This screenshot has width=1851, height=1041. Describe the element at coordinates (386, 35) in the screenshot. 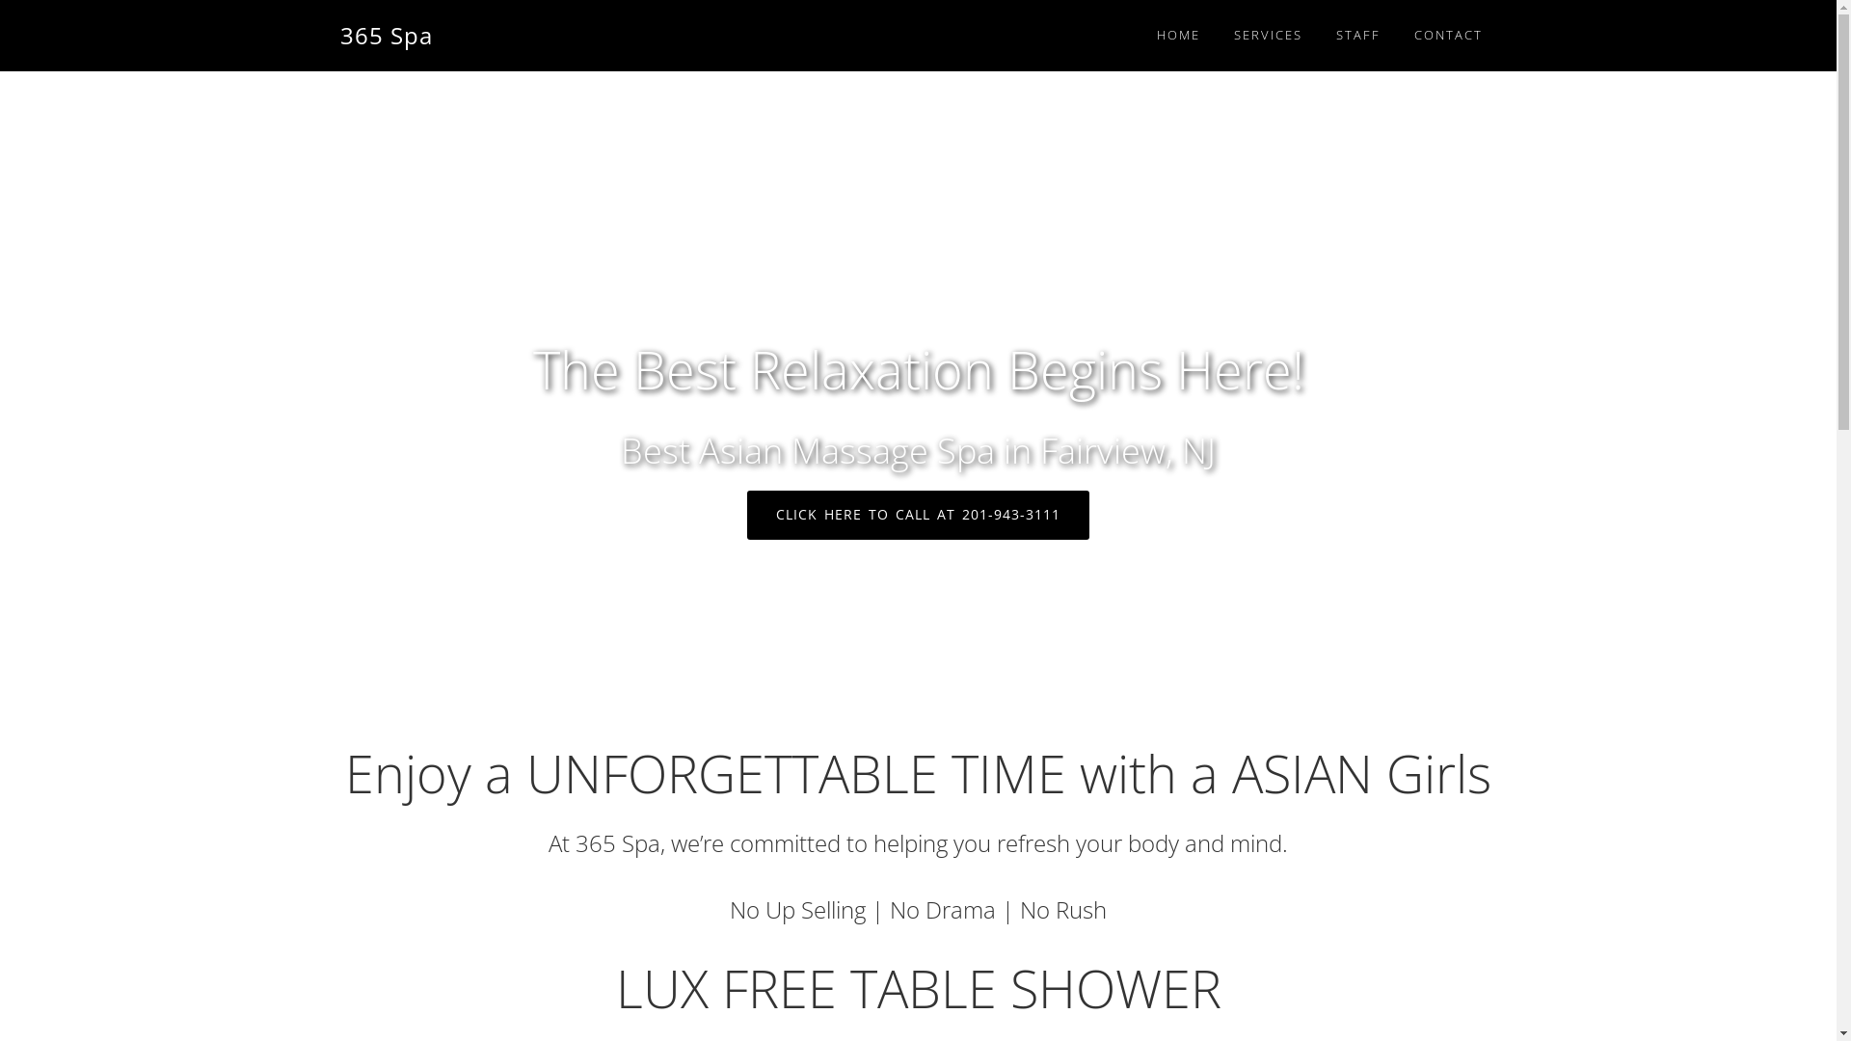

I see `365 Spa` at that location.